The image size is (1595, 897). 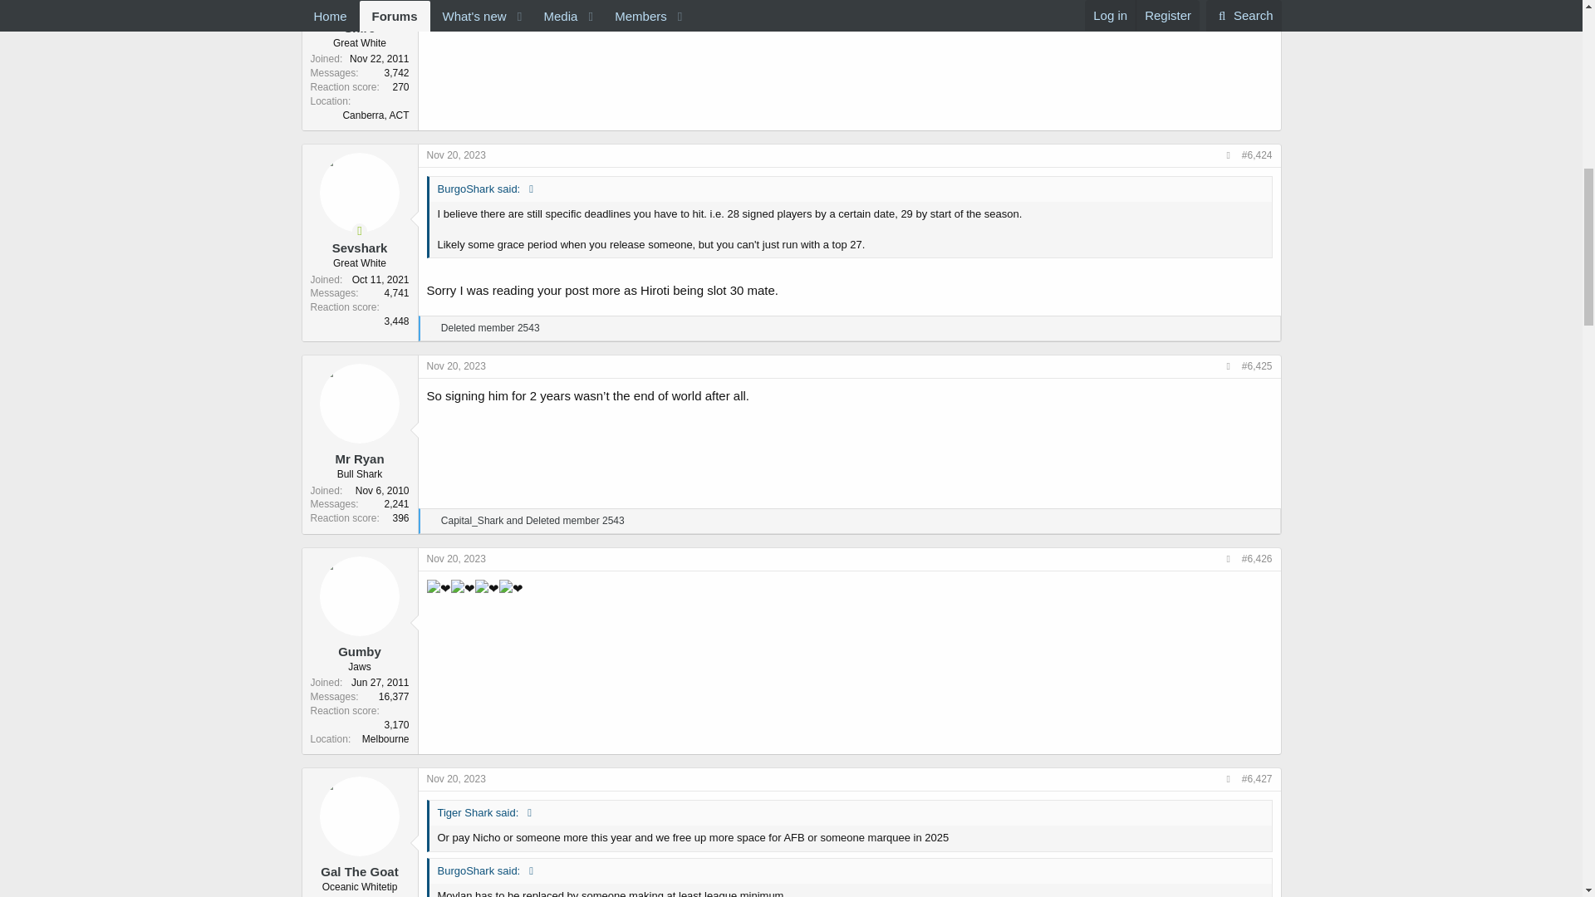 I want to click on Nov 20, 2023 at 7:36 PM, so click(x=457, y=366).